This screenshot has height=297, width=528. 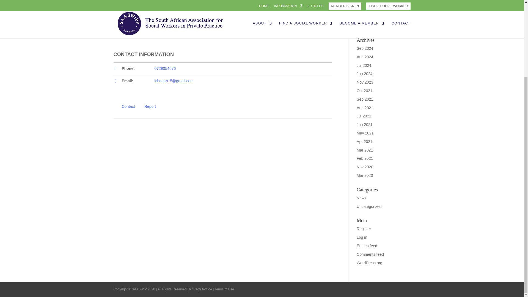 I want to click on Depression  , so click(x=287, y=23).